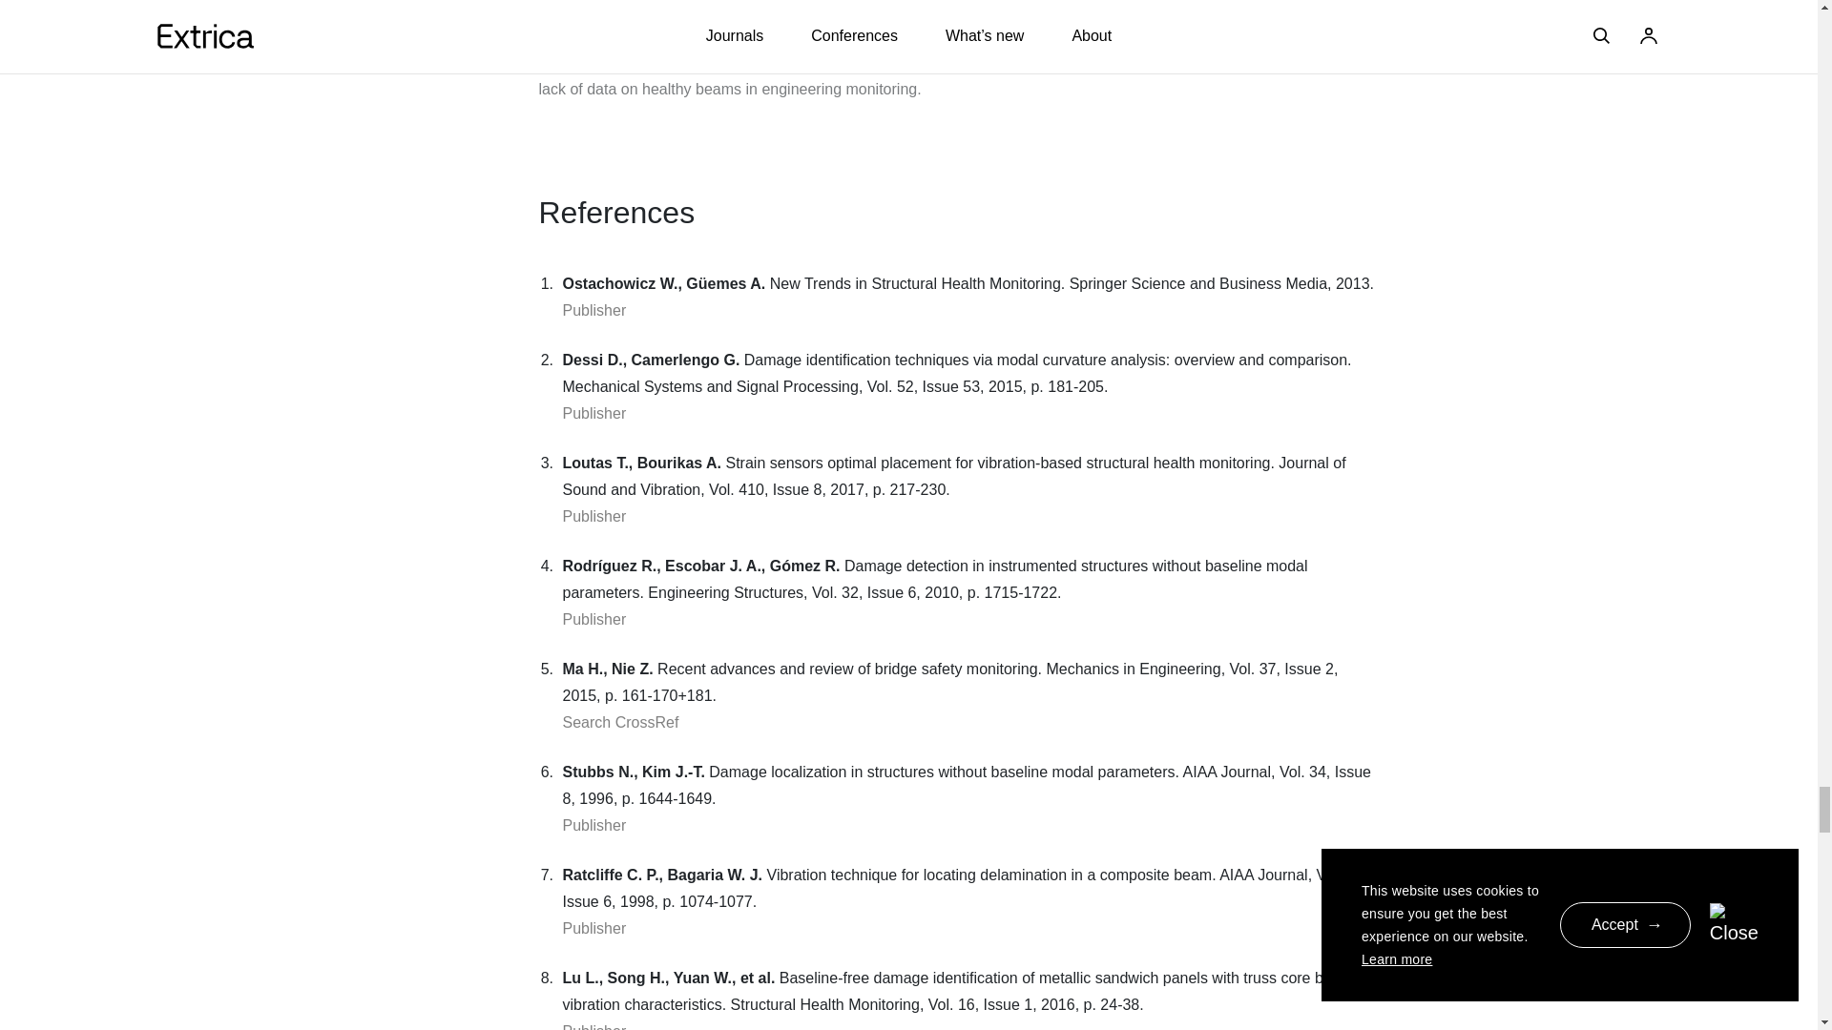 The width and height of the screenshot is (1832, 1030). What do you see at coordinates (620, 722) in the screenshot?
I see `Search CrossRef` at bounding box center [620, 722].